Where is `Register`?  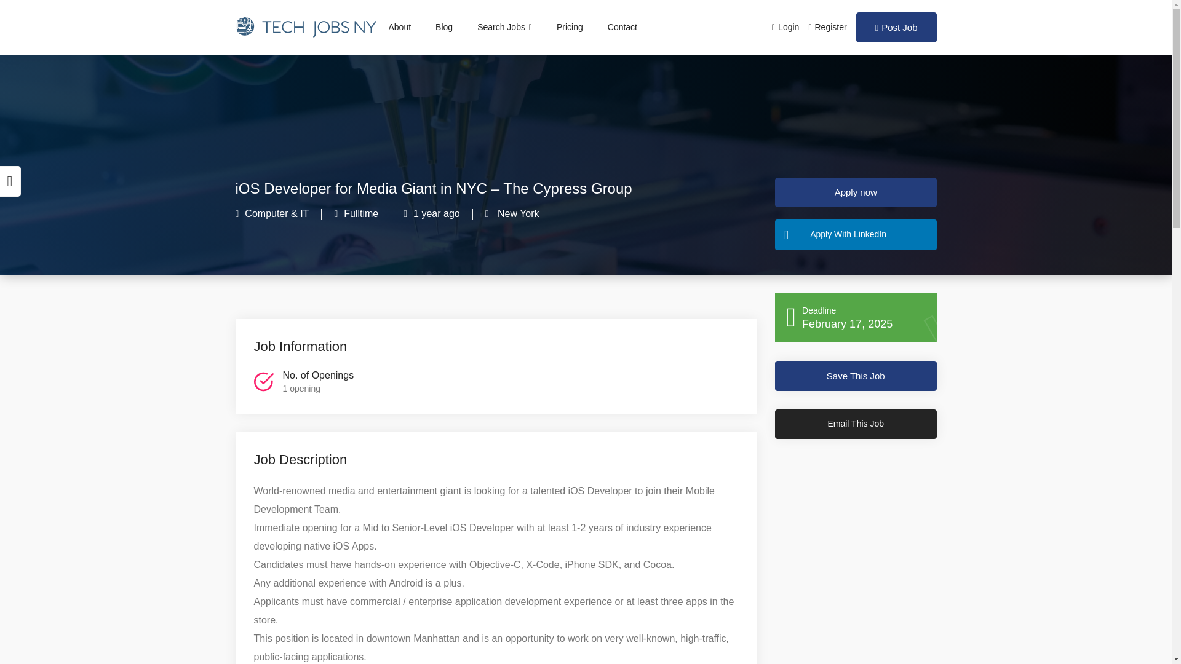
Register is located at coordinates (827, 26).